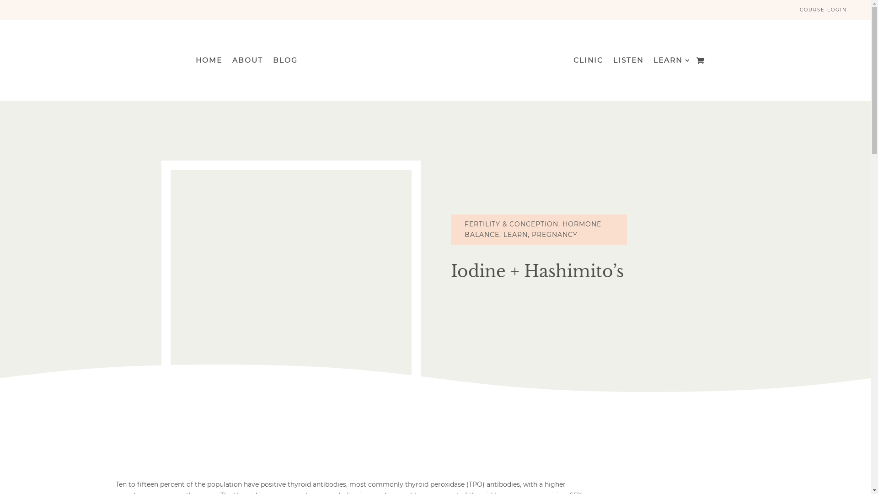  Describe the element at coordinates (515, 235) in the screenshot. I see `LEARN` at that location.